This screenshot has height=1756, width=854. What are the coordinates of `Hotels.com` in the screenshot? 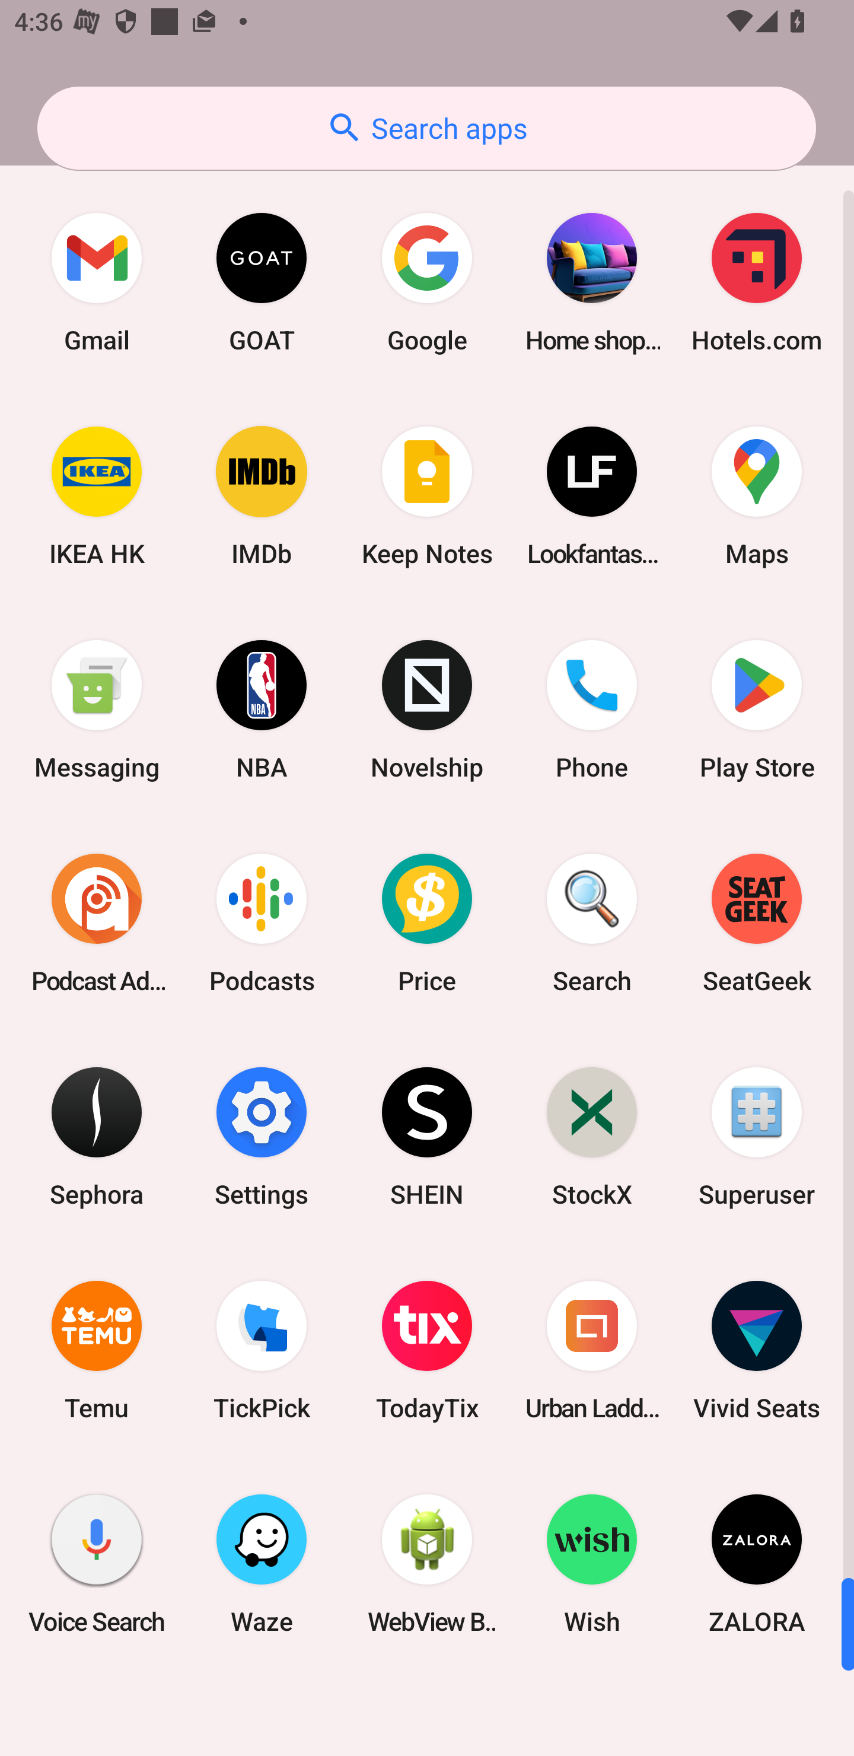 It's located at (757, 282).